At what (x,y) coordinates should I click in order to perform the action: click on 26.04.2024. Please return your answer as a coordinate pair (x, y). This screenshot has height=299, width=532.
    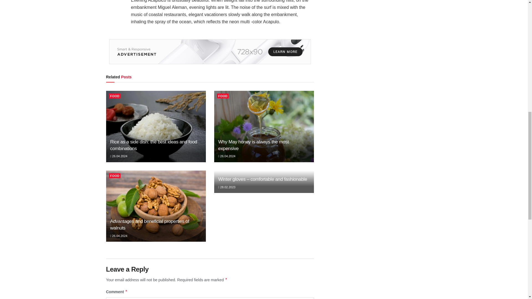
    Looking at the image, I should click on (119, 156).